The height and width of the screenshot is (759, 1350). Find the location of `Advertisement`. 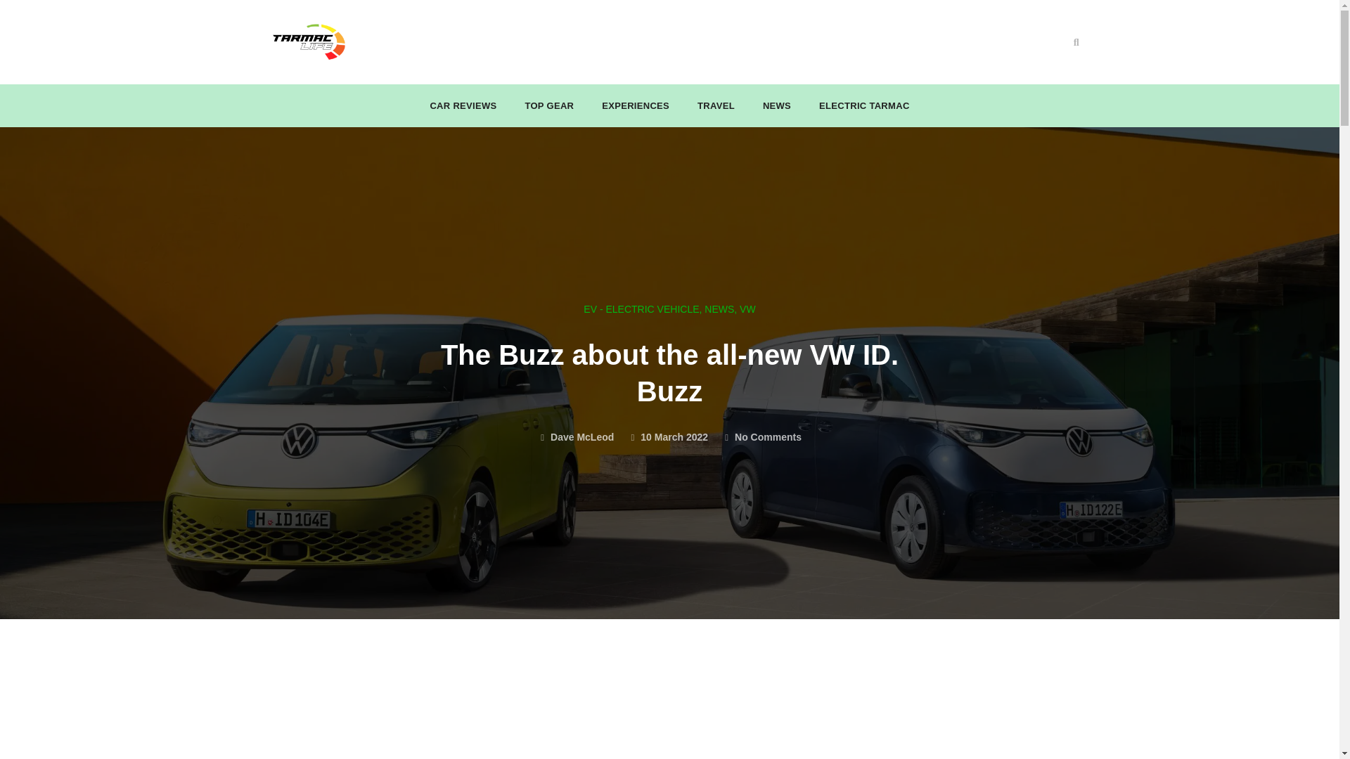

Advertisement is located at coordinates (638, 39).